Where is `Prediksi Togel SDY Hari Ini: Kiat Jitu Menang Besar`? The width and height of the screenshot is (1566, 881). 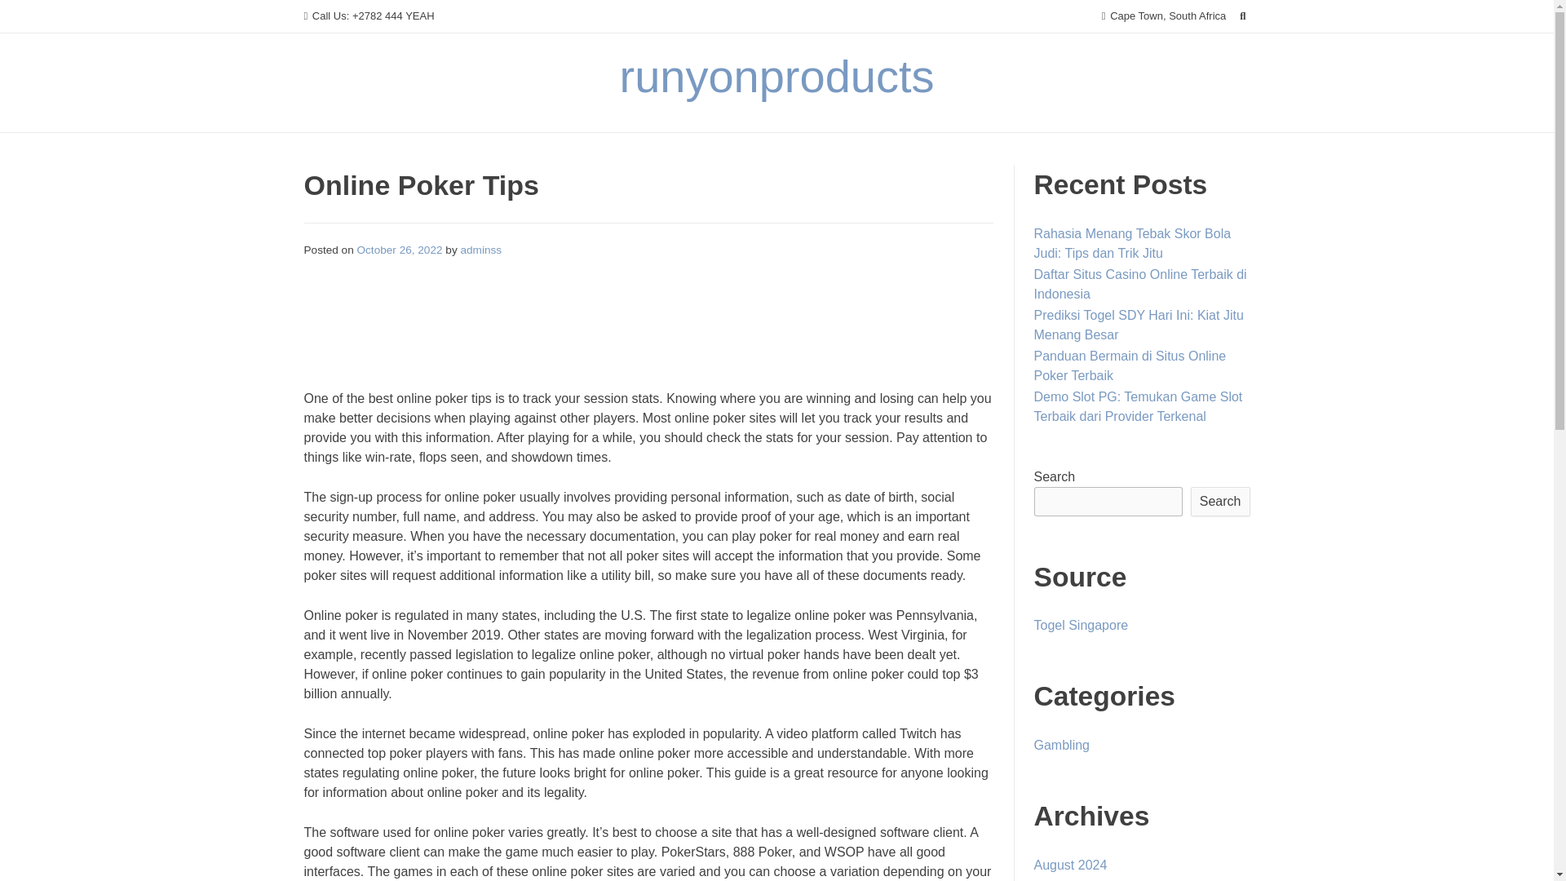
Prediksi Togel SDY Hari Ini: Kiat Jitu Menang Besar is located at coordinates (1139, 325).